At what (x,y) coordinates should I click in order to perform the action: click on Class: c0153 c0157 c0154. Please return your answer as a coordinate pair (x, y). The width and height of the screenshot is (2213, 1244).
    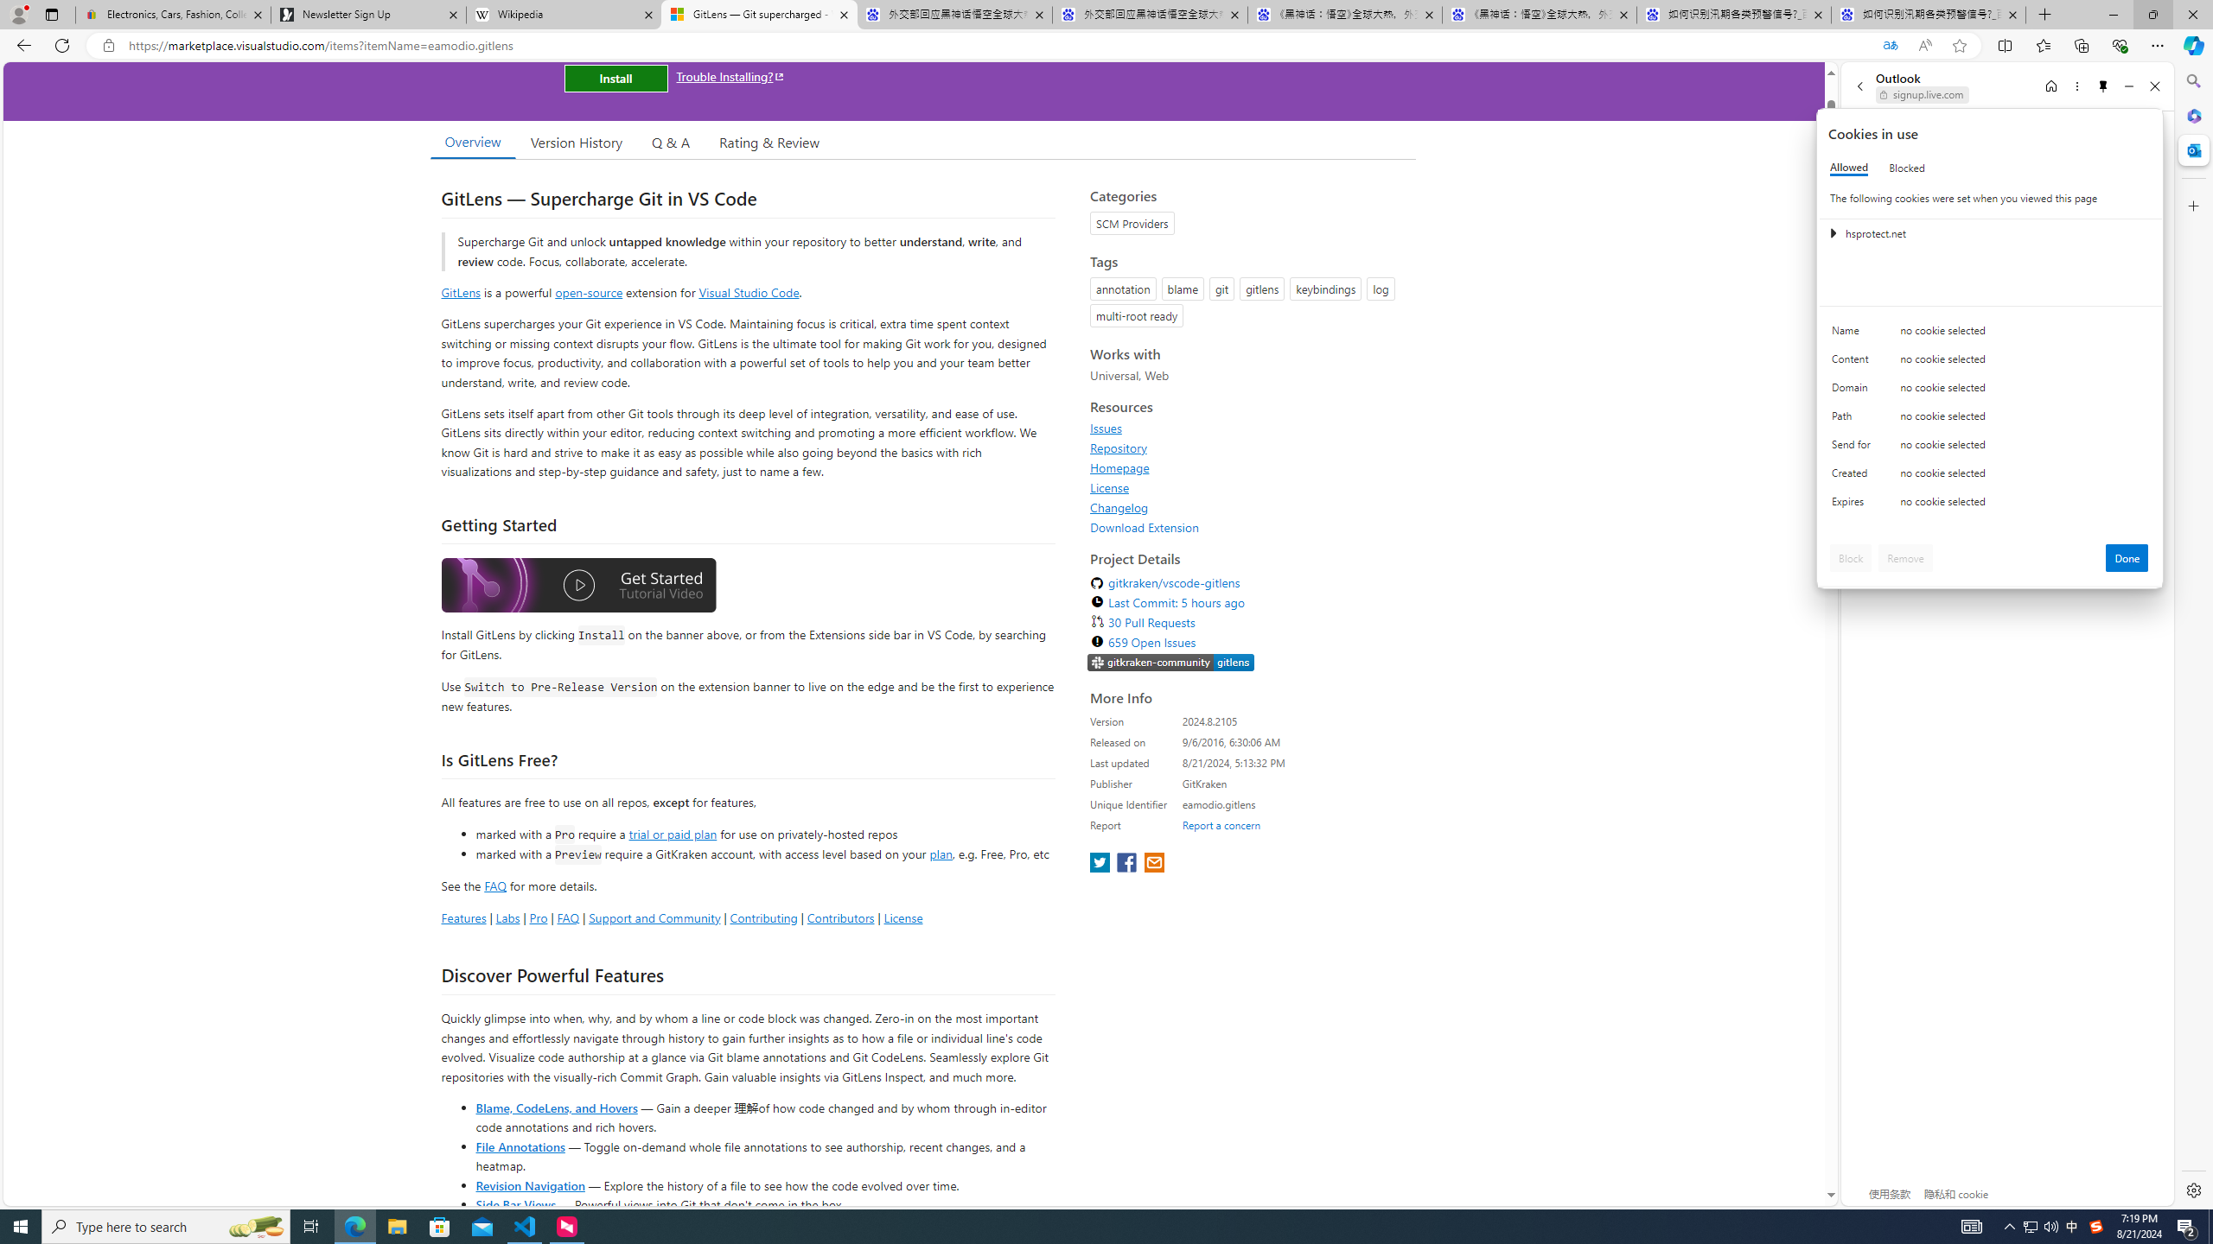
    Looking at the image, I should click on (1990, 335).